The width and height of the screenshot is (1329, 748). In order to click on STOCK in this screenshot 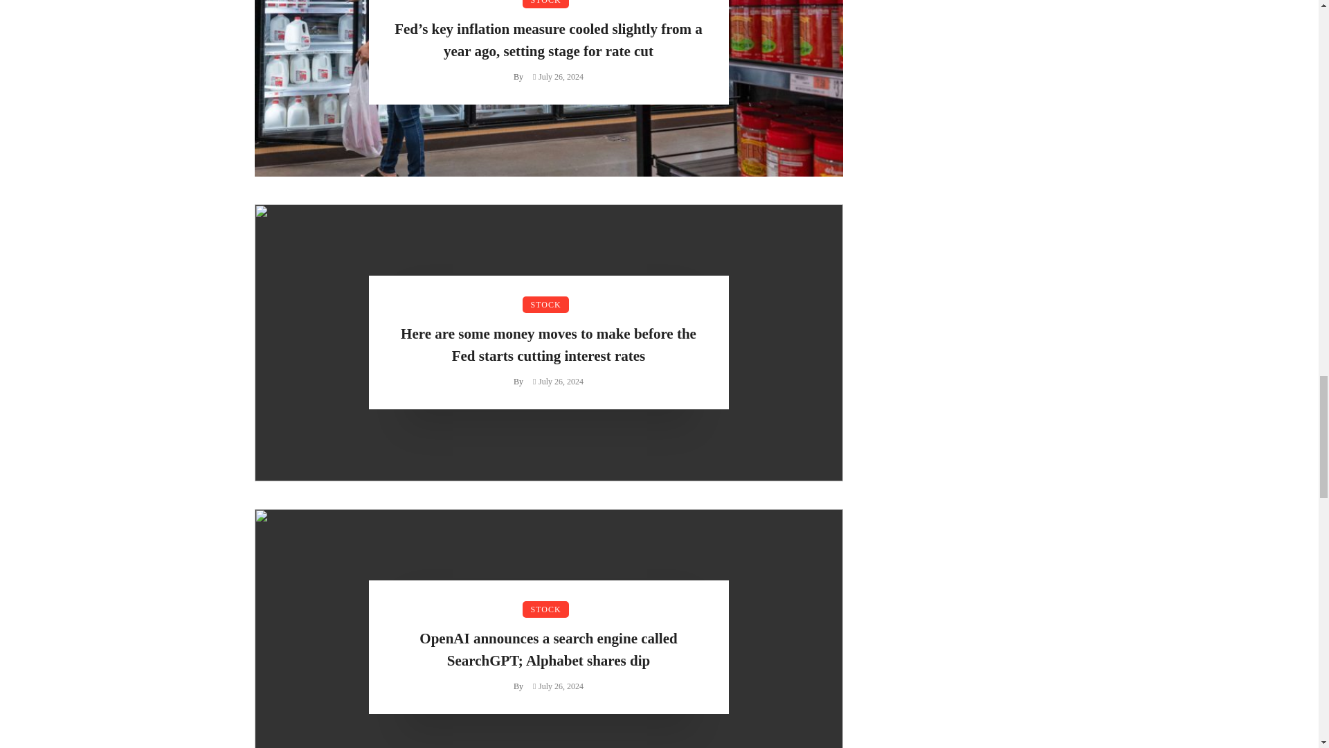, I will do `click(545, 305)`.